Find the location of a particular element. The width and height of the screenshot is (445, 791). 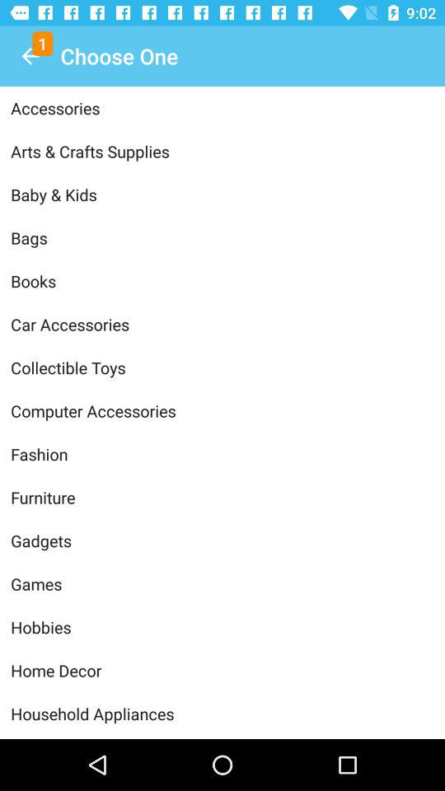

choose the item next to choose one is located at coordinates (30, 56).